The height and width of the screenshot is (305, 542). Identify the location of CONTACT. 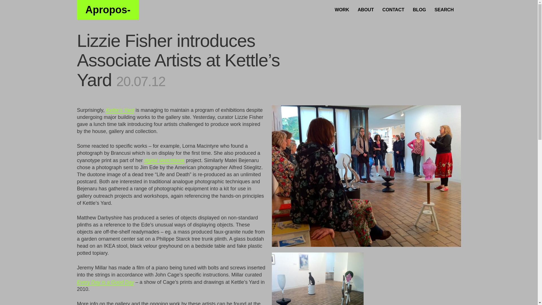
(393, 9).